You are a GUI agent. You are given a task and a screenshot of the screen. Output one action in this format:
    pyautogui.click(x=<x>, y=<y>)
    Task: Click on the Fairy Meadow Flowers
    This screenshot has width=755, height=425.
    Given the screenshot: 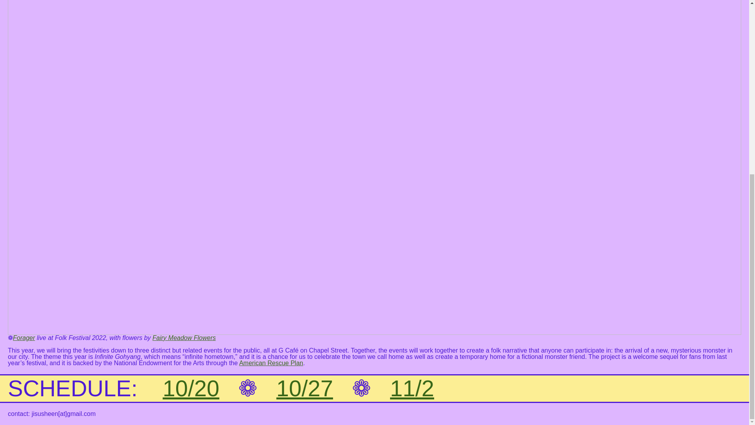 What is the action you would take?
    pyautogui.click(x=184, y=338)
    